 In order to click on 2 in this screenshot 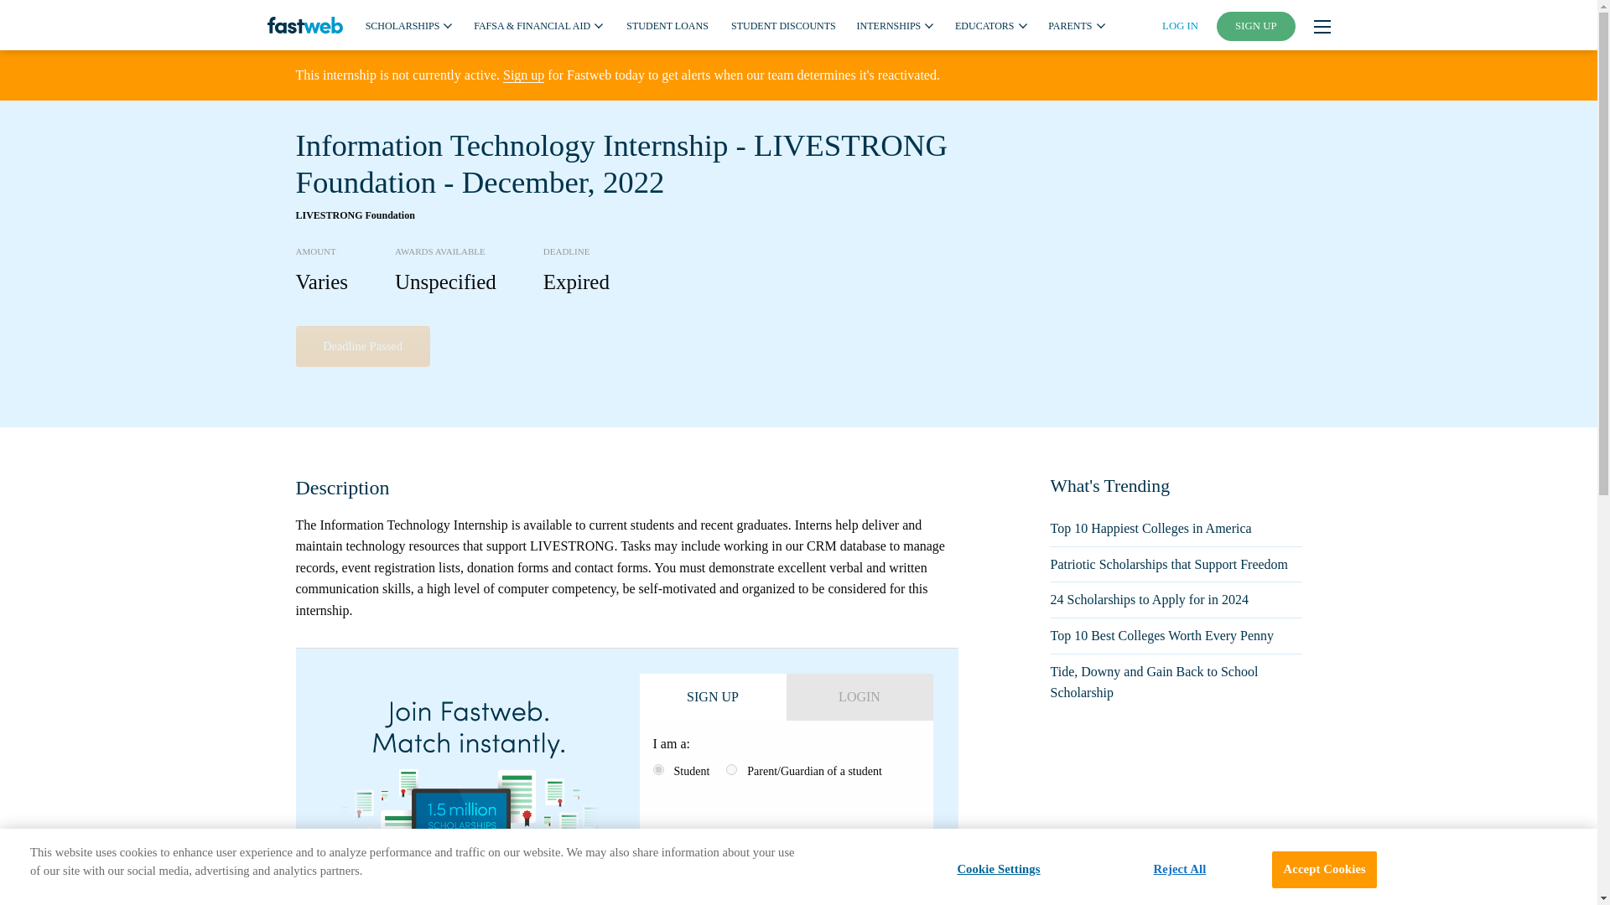, I will do `click(731, 769)`.